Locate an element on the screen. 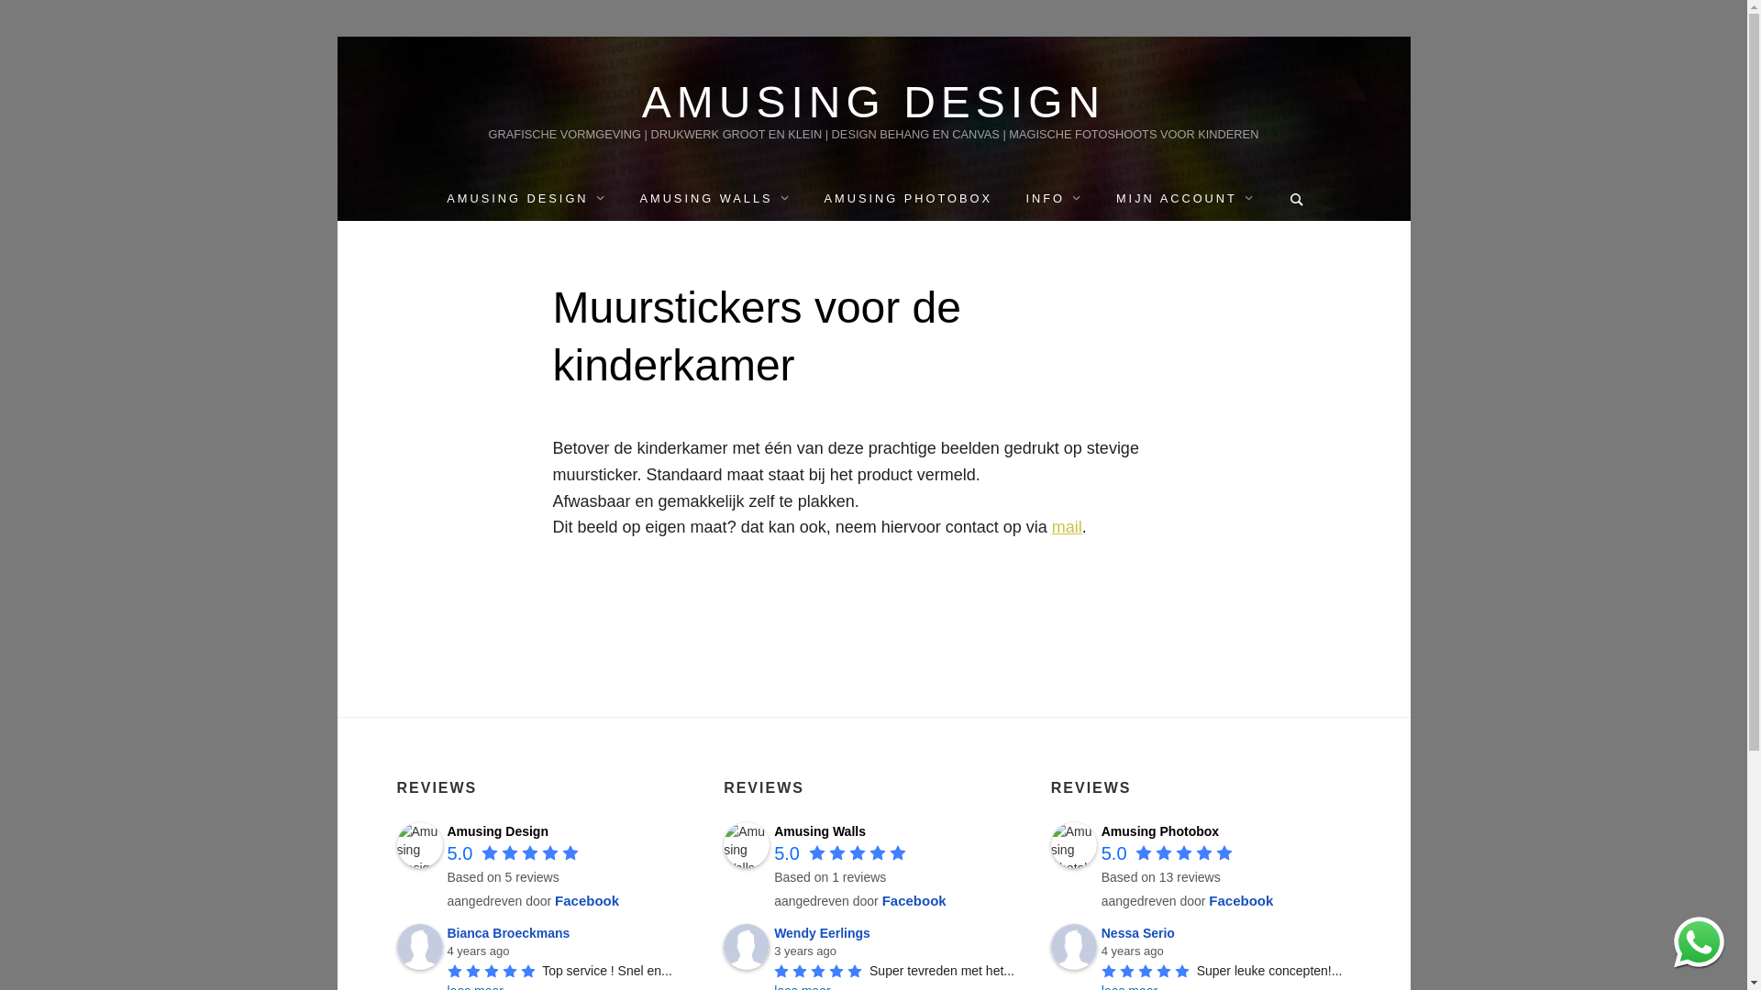  Heb je een vraag? is located at coordinates (1699, 942).